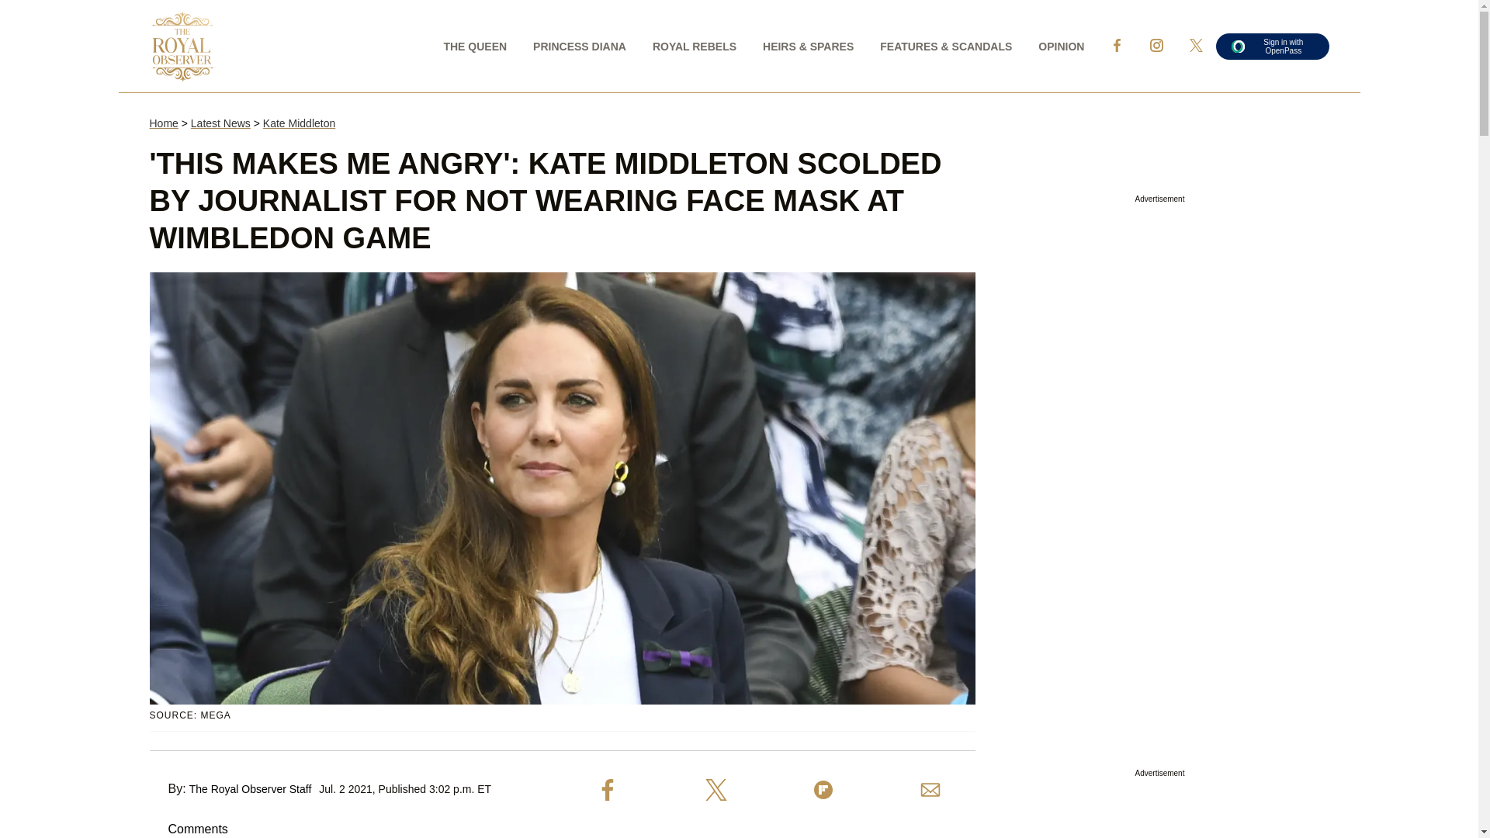  I want to click on Home, so click(163, 123).